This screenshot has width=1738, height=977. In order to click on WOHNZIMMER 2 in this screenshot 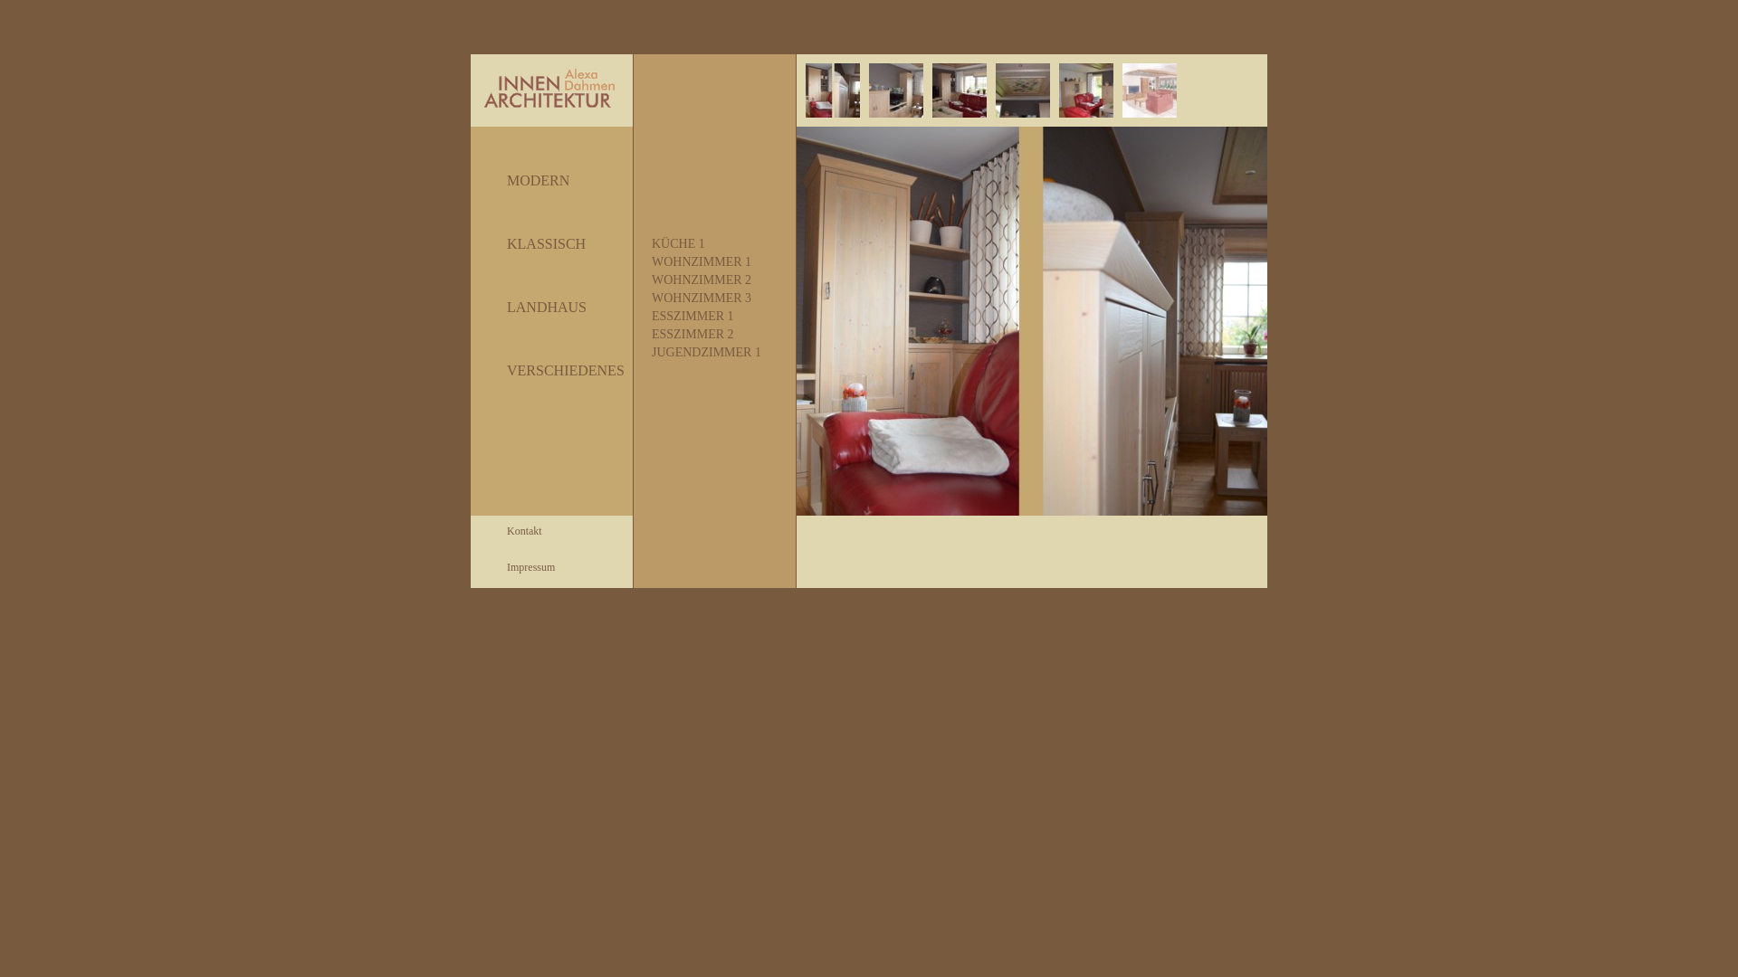, I will do `click(715, 280)`.